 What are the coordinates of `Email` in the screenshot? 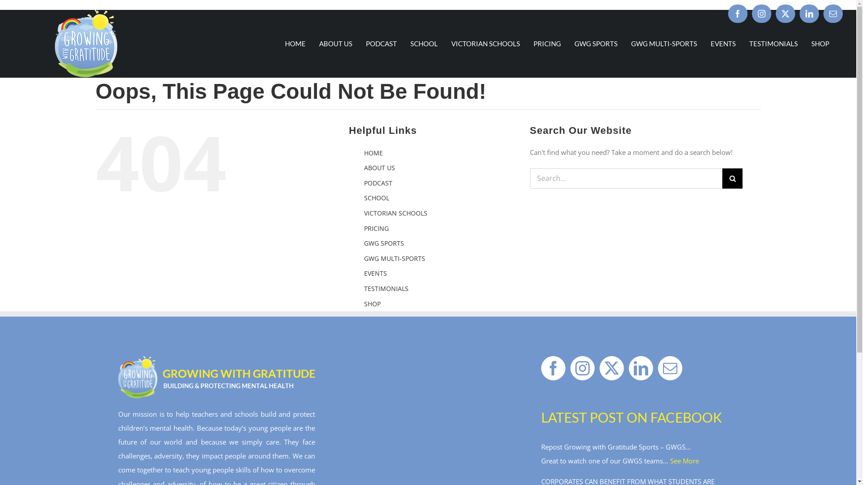 It's located at (833, 13).